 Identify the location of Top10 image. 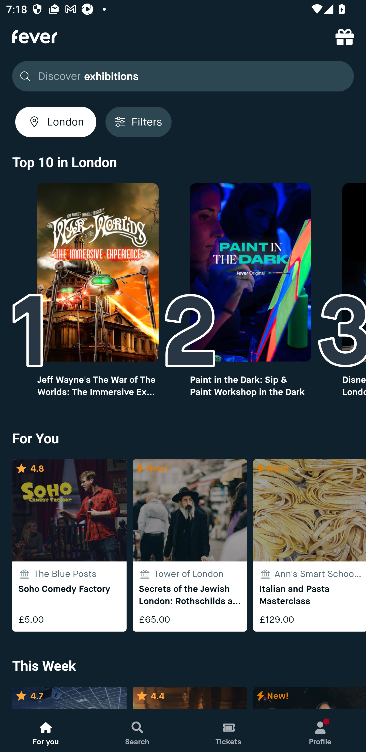
(251, 272).